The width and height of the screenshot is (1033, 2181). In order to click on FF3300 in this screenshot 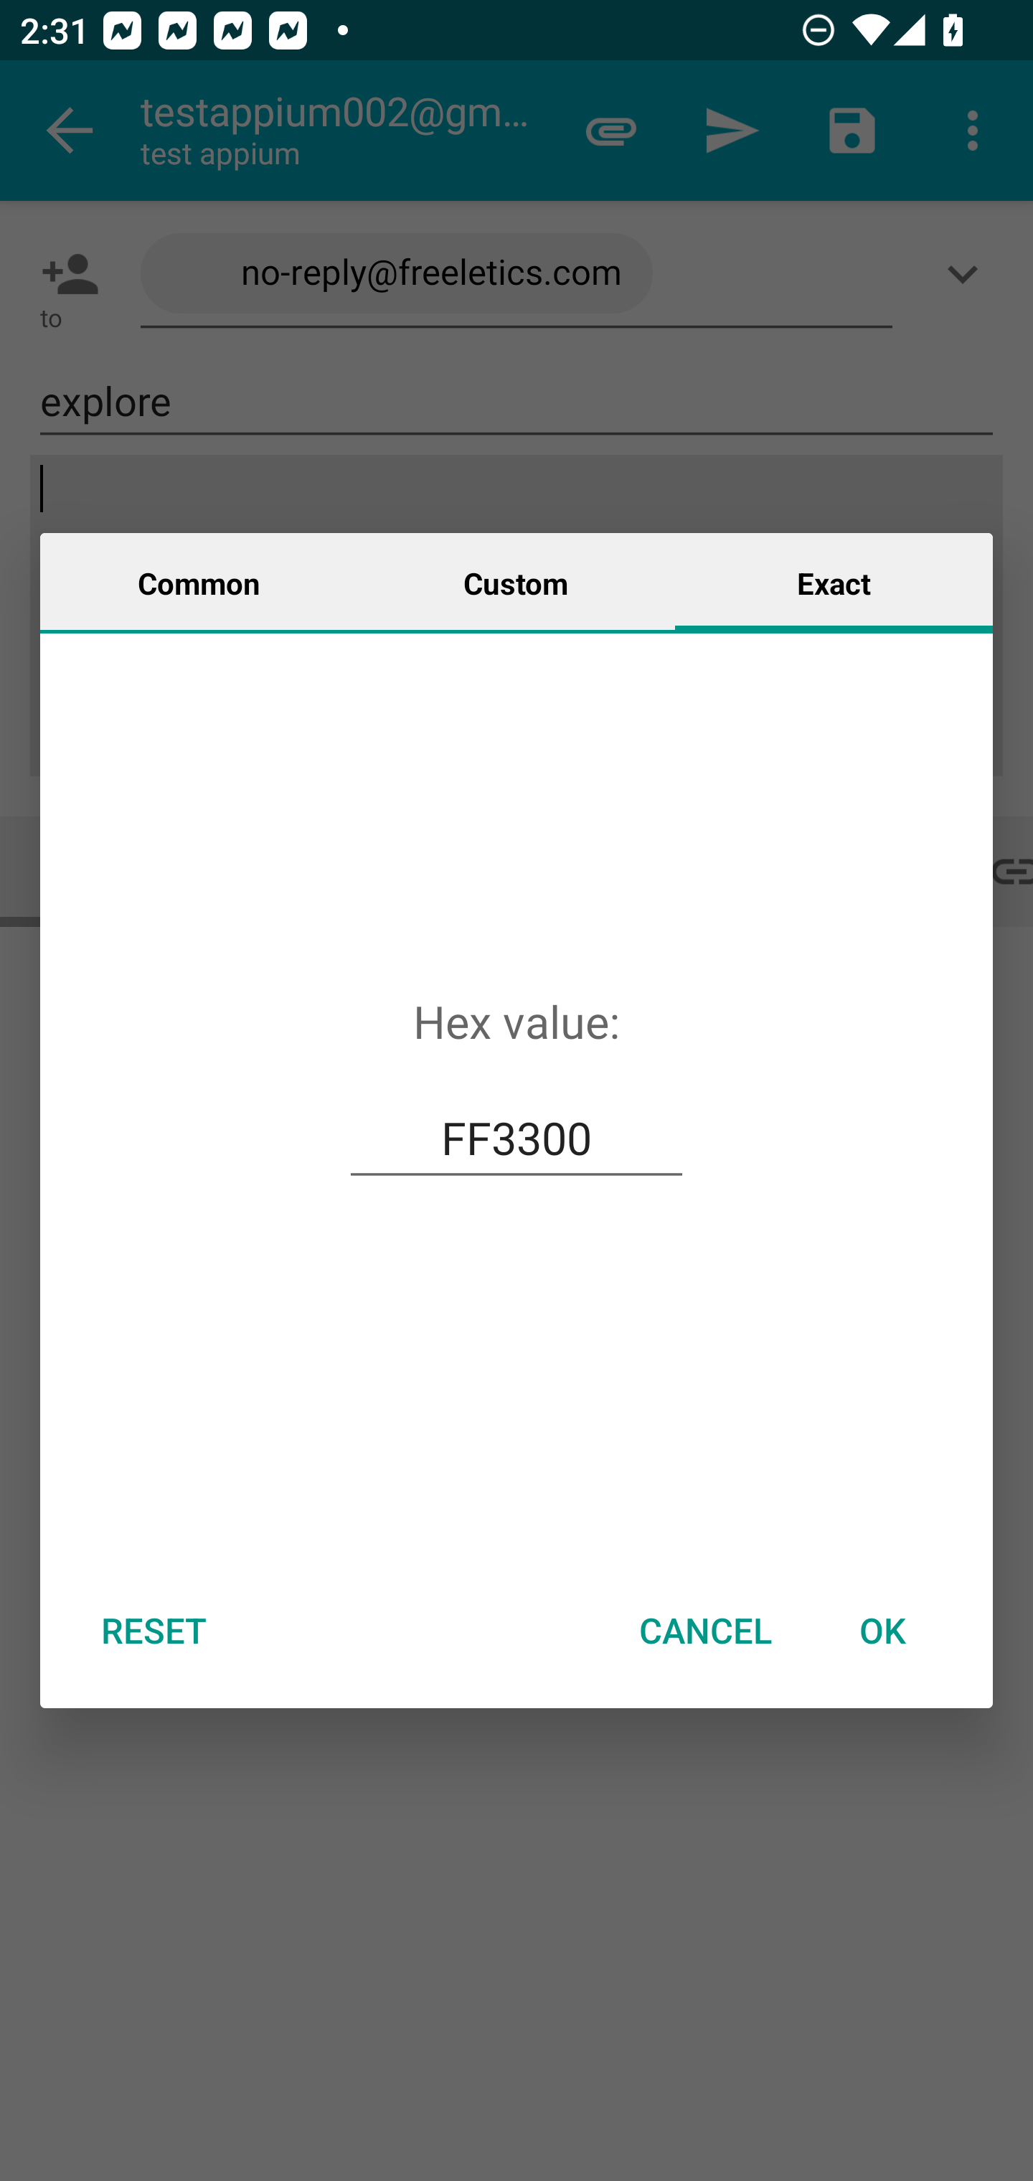, I will do `click(516, 1138)`.